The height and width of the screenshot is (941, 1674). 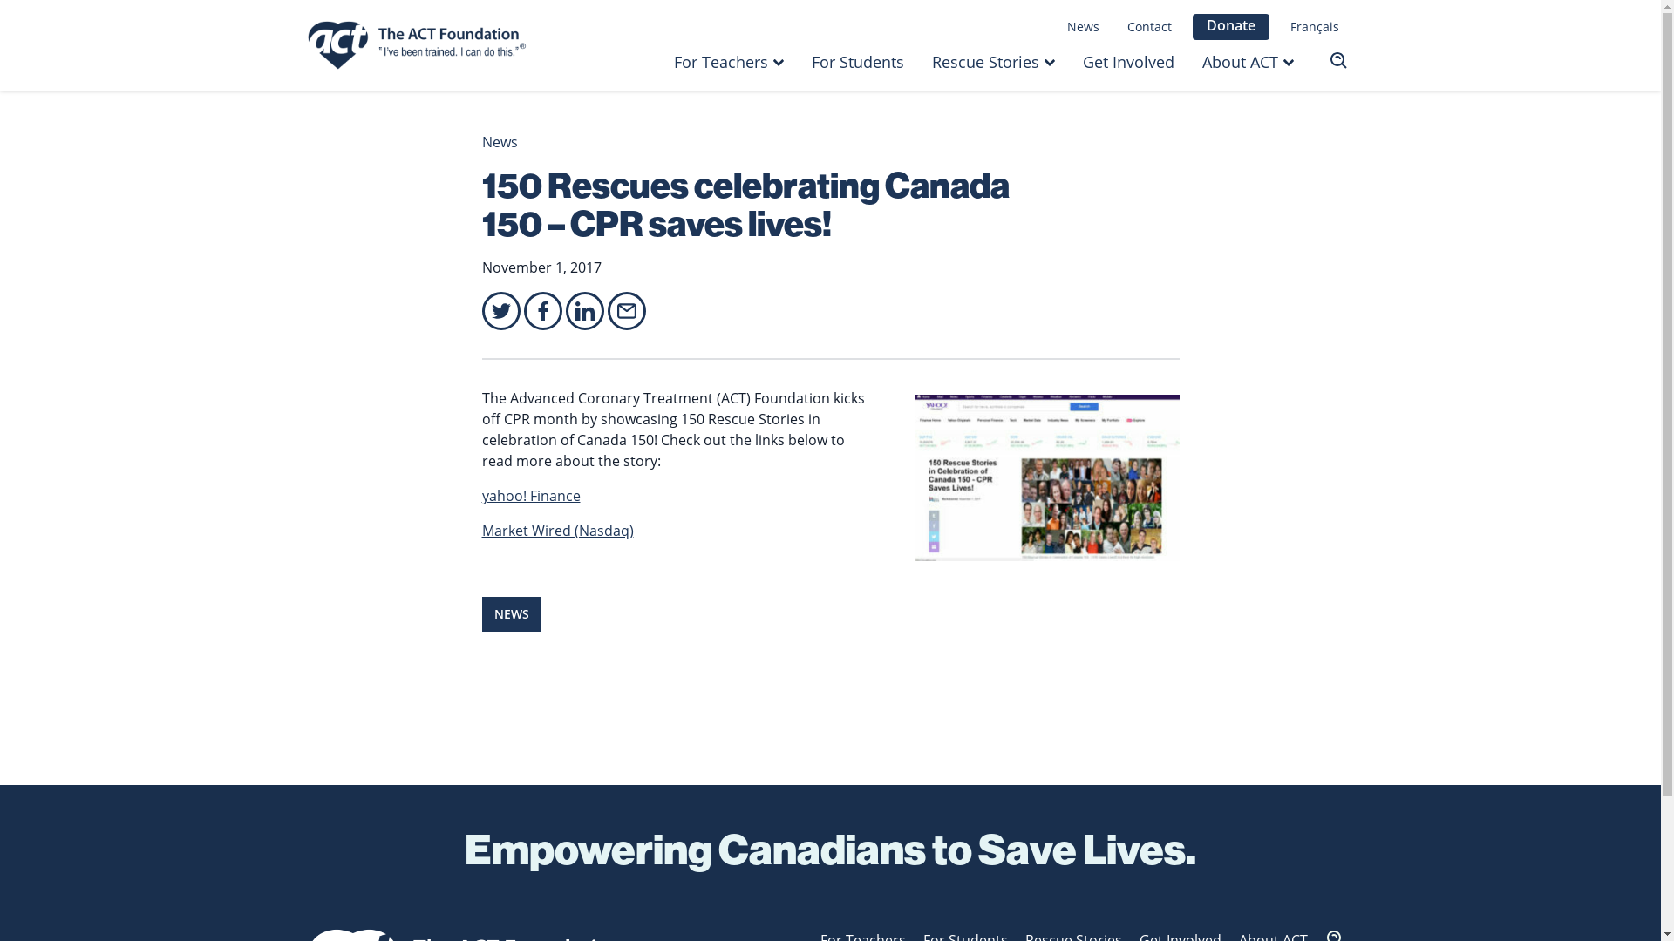 What do you see at coordinates (858, 62) in the screenshot?
I see `For Students` at bounding box center [858, 62].